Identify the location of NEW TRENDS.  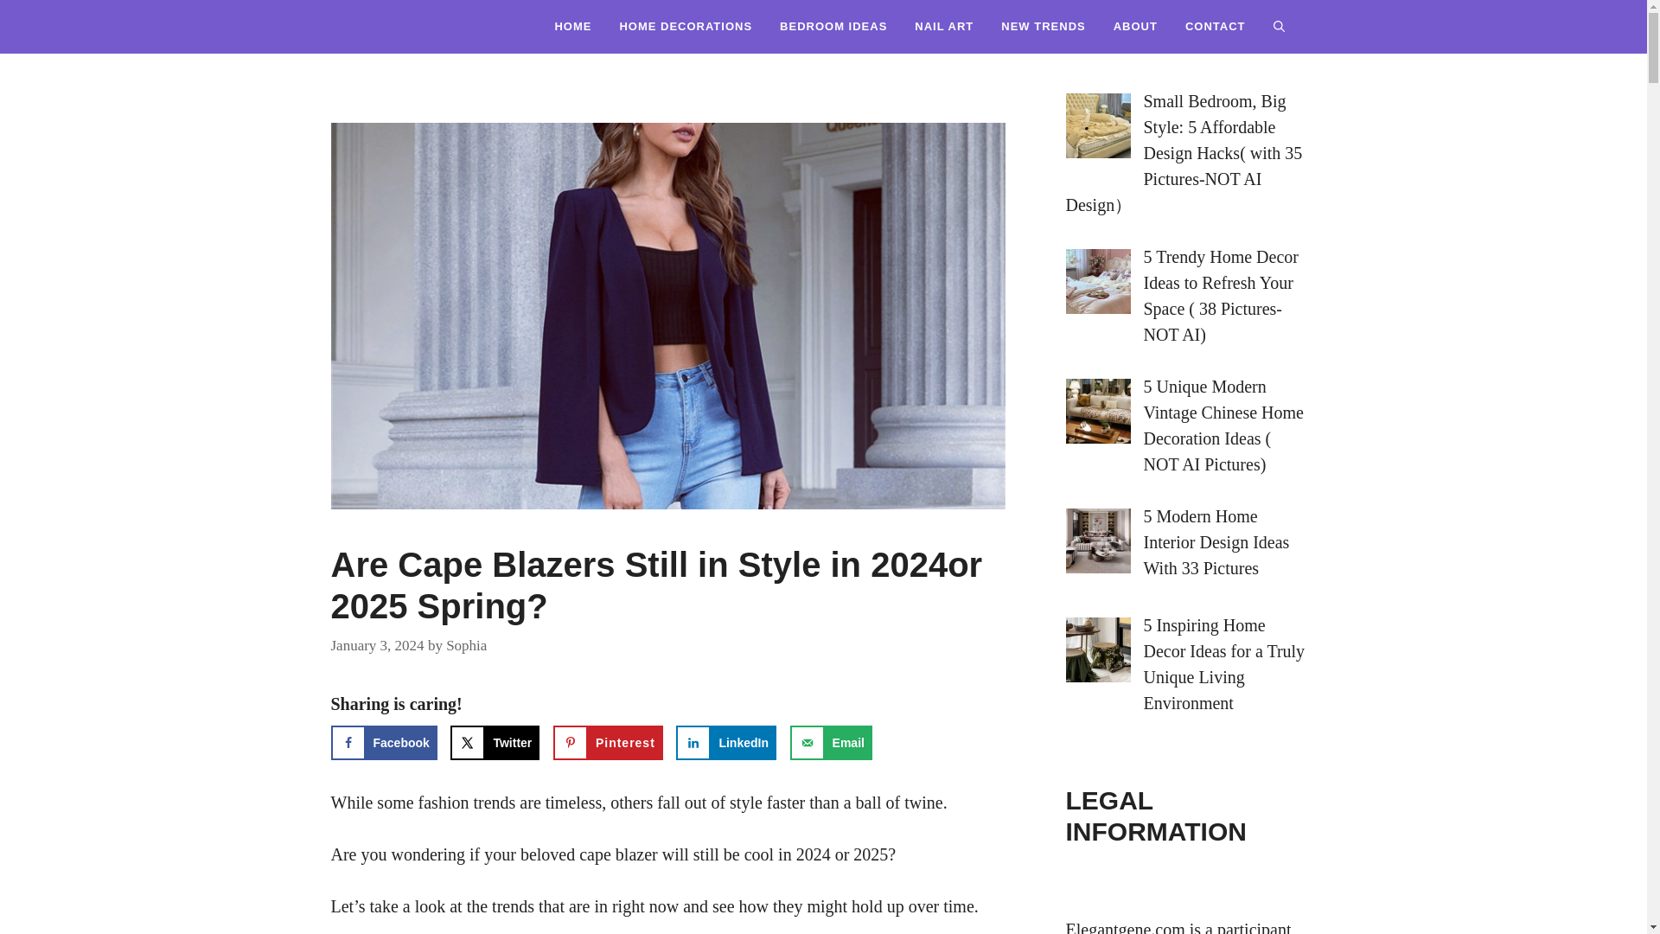
(1043, 26).